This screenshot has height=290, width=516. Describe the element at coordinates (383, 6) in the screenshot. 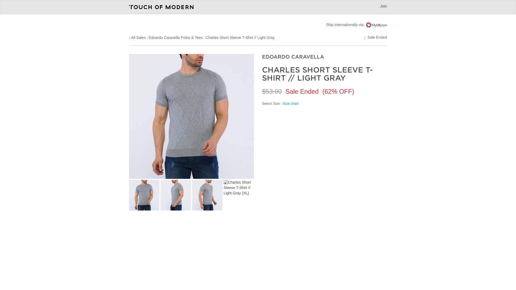

I see `Join` at that location.